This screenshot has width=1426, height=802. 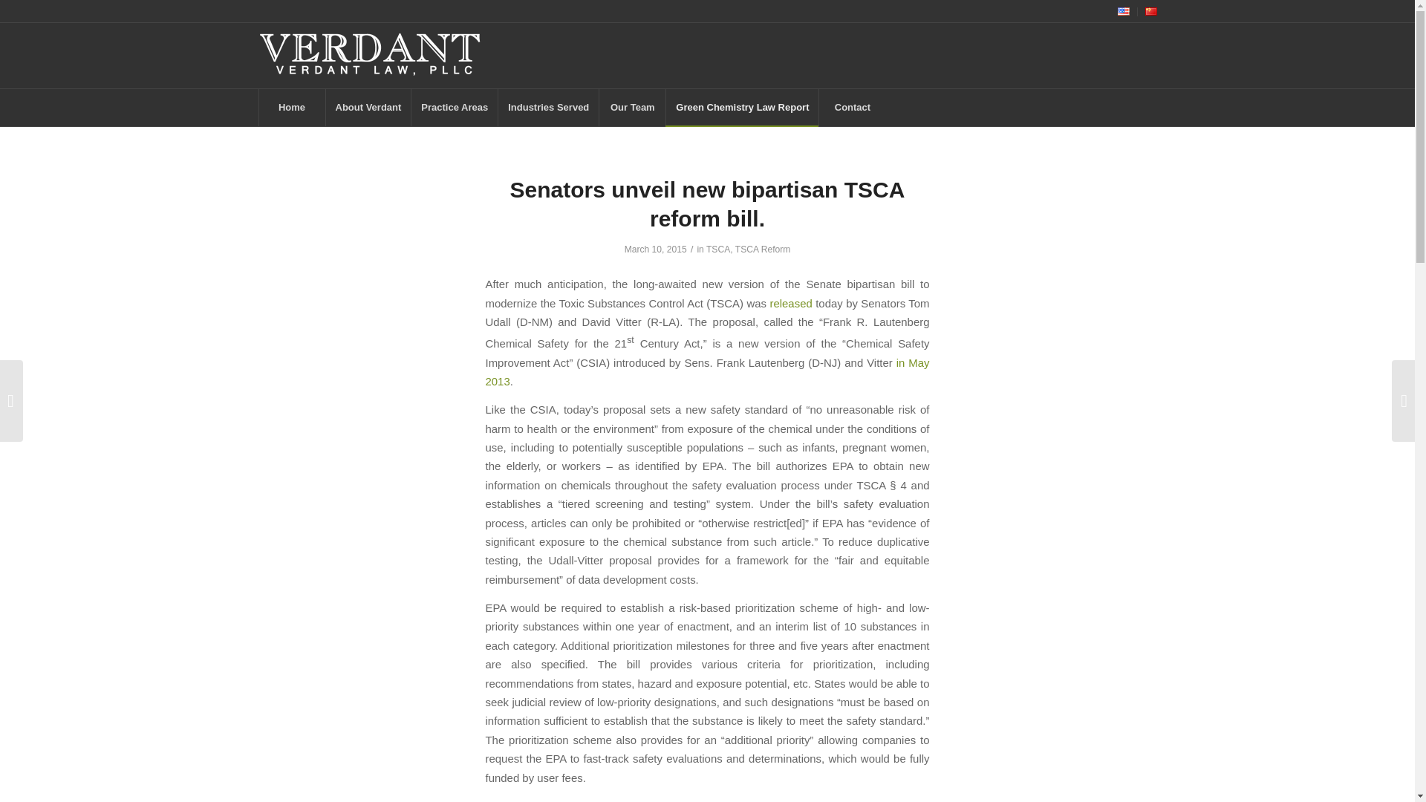 I want to click on Home, so click(x=291, y=107).